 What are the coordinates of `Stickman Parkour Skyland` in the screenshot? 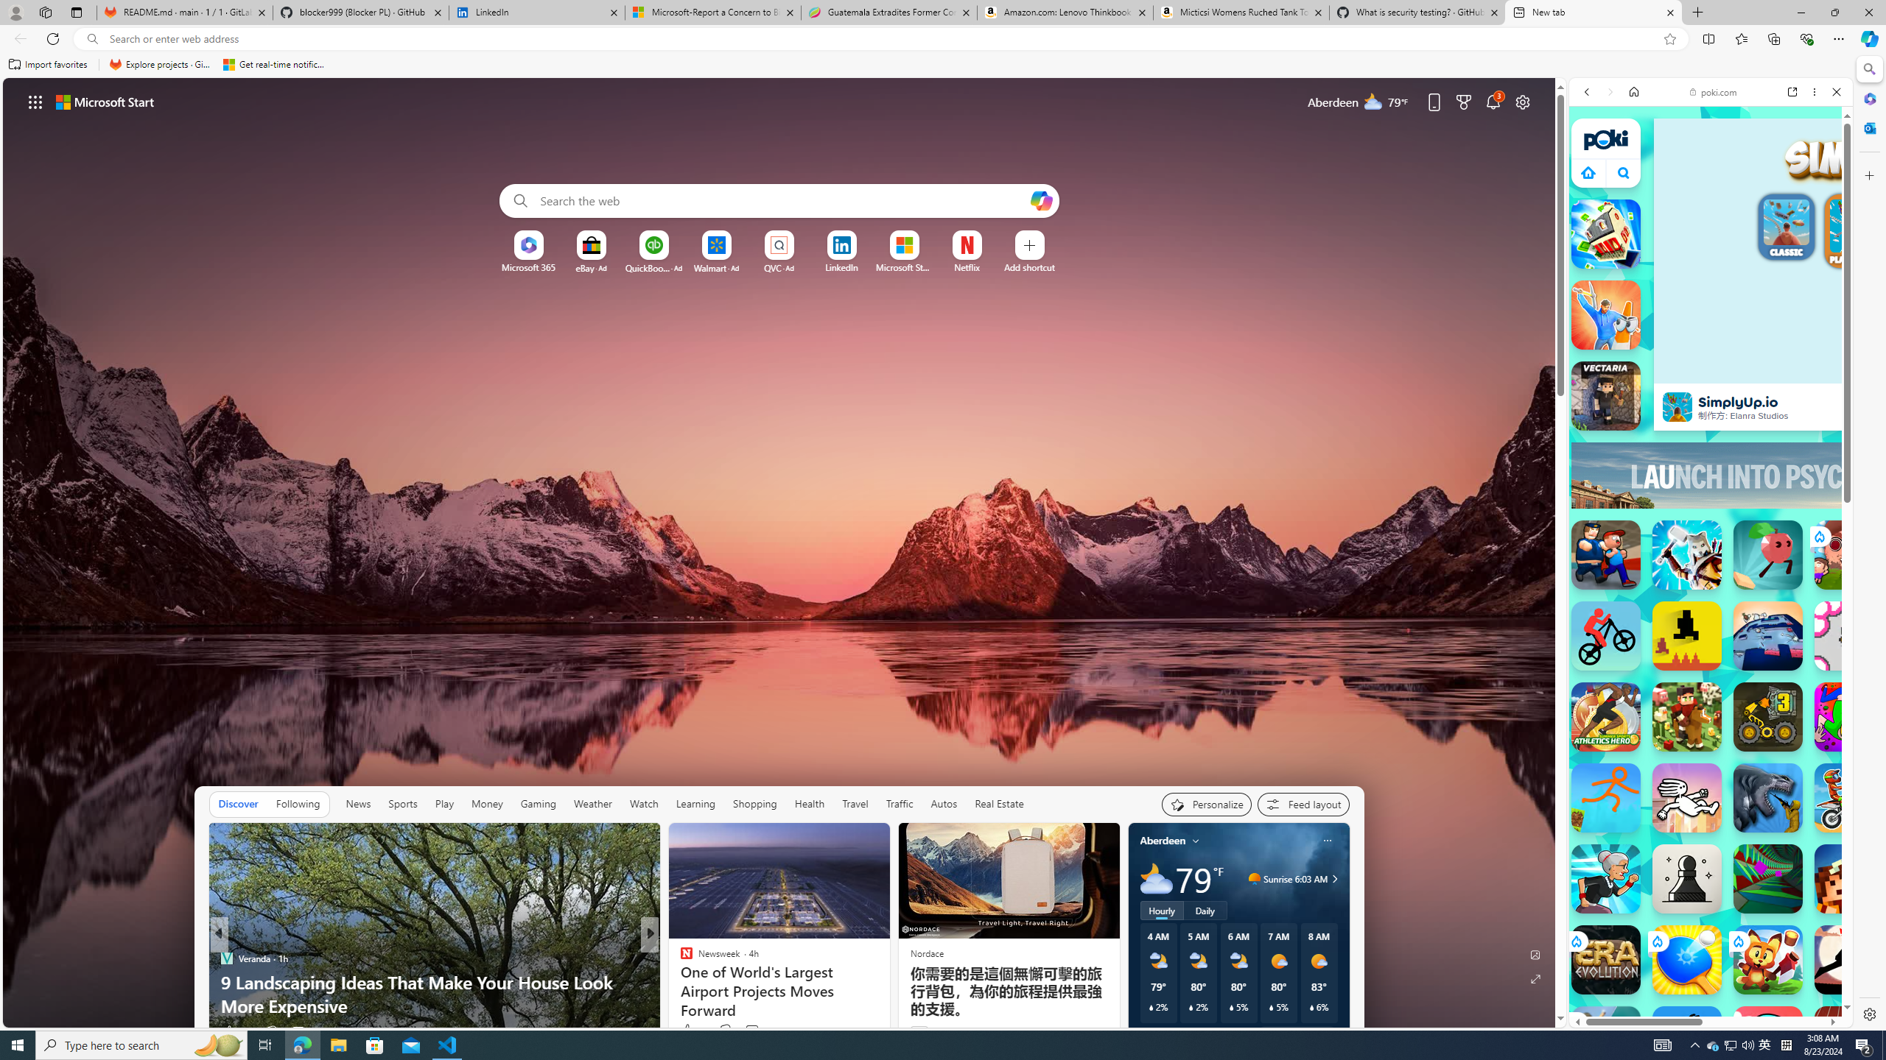 It's located at (1606, 797).